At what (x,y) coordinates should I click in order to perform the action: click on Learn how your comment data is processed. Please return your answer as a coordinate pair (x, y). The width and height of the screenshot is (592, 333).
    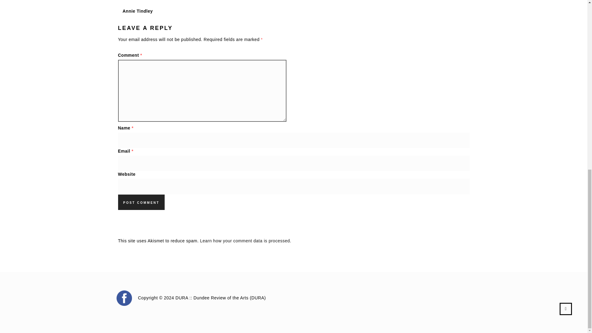
    Looking at the image, I should click on (245, 241).